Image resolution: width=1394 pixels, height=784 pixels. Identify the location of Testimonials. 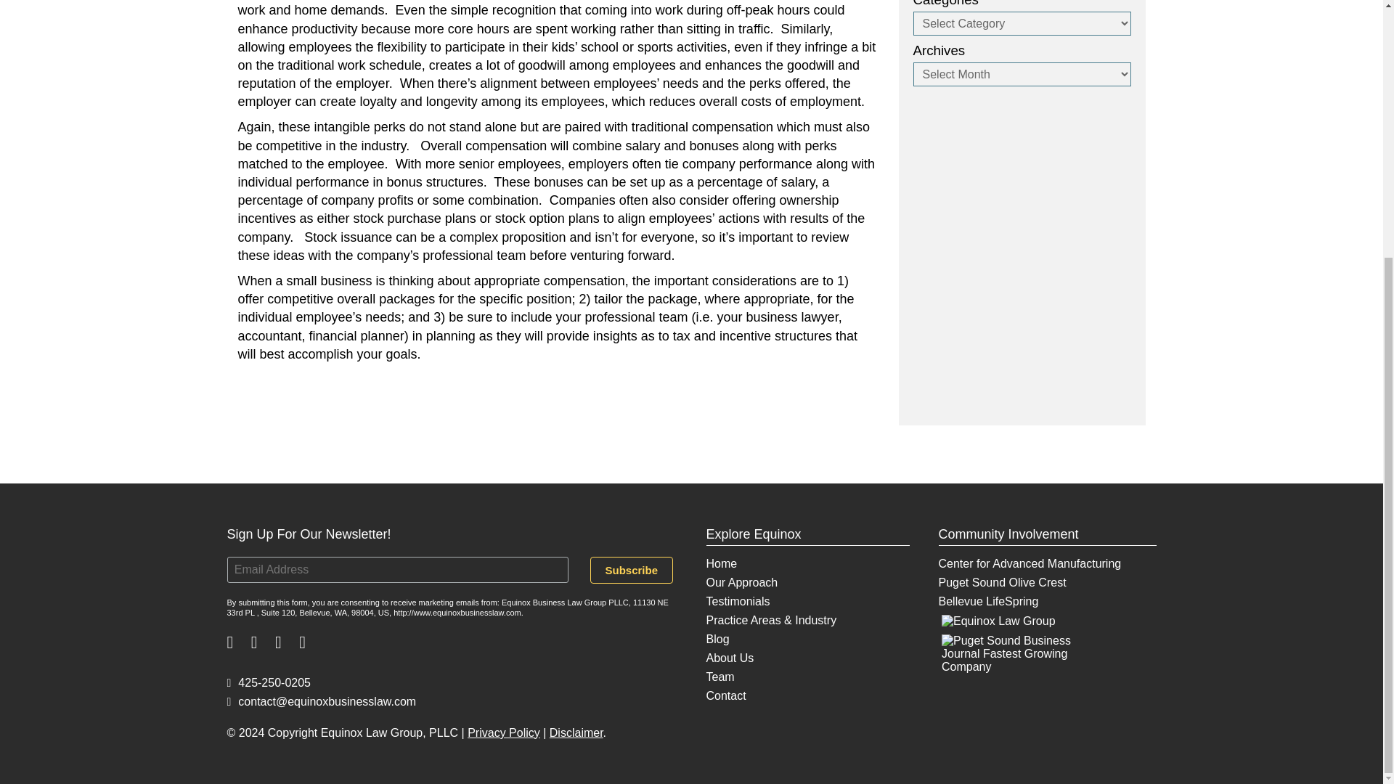
(737, 601).